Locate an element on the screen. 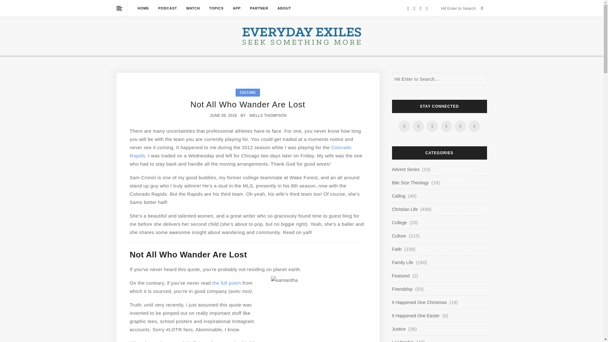 The height and width of the screenshot is (342, 608). WATCH is located at coordinates (193, 8).